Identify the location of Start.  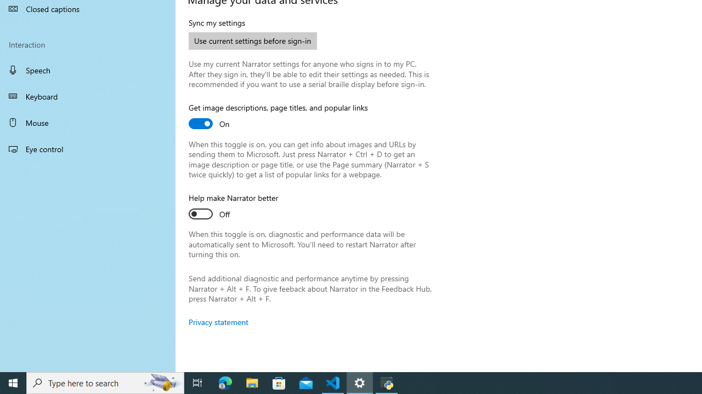
(13, 383).